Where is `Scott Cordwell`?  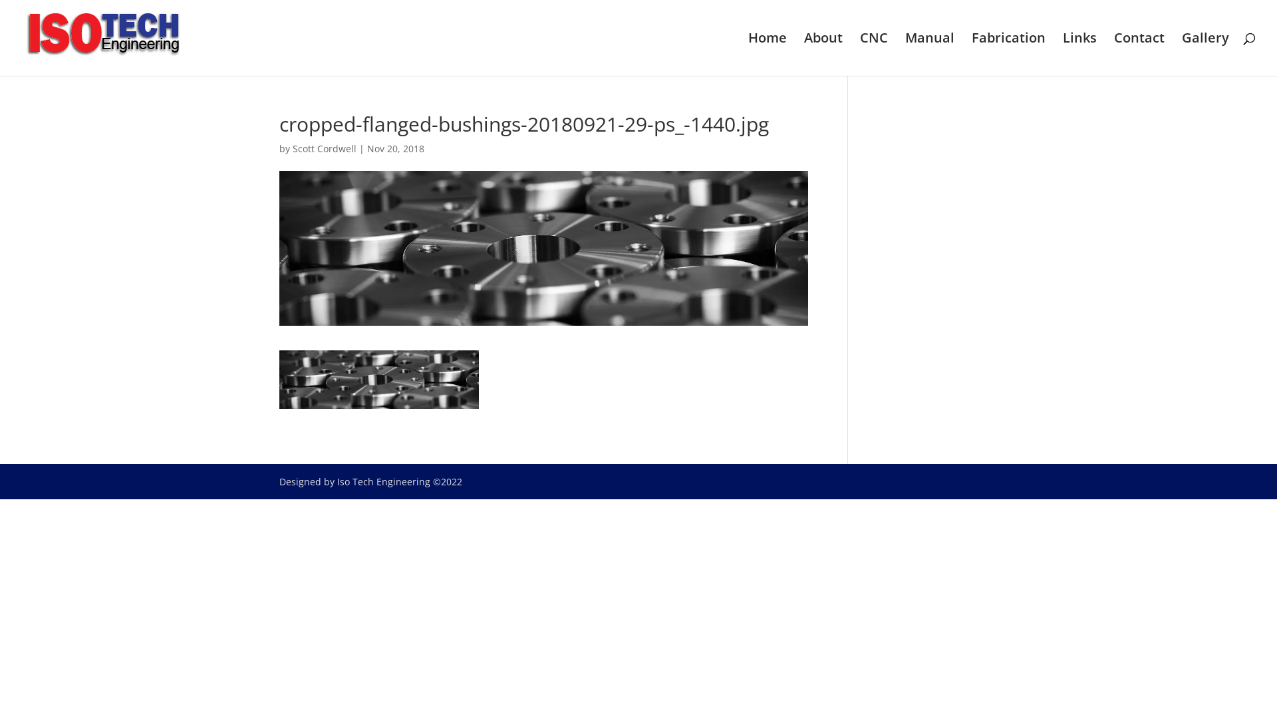
Scott Cordwell is located at coordinates (325, 149).